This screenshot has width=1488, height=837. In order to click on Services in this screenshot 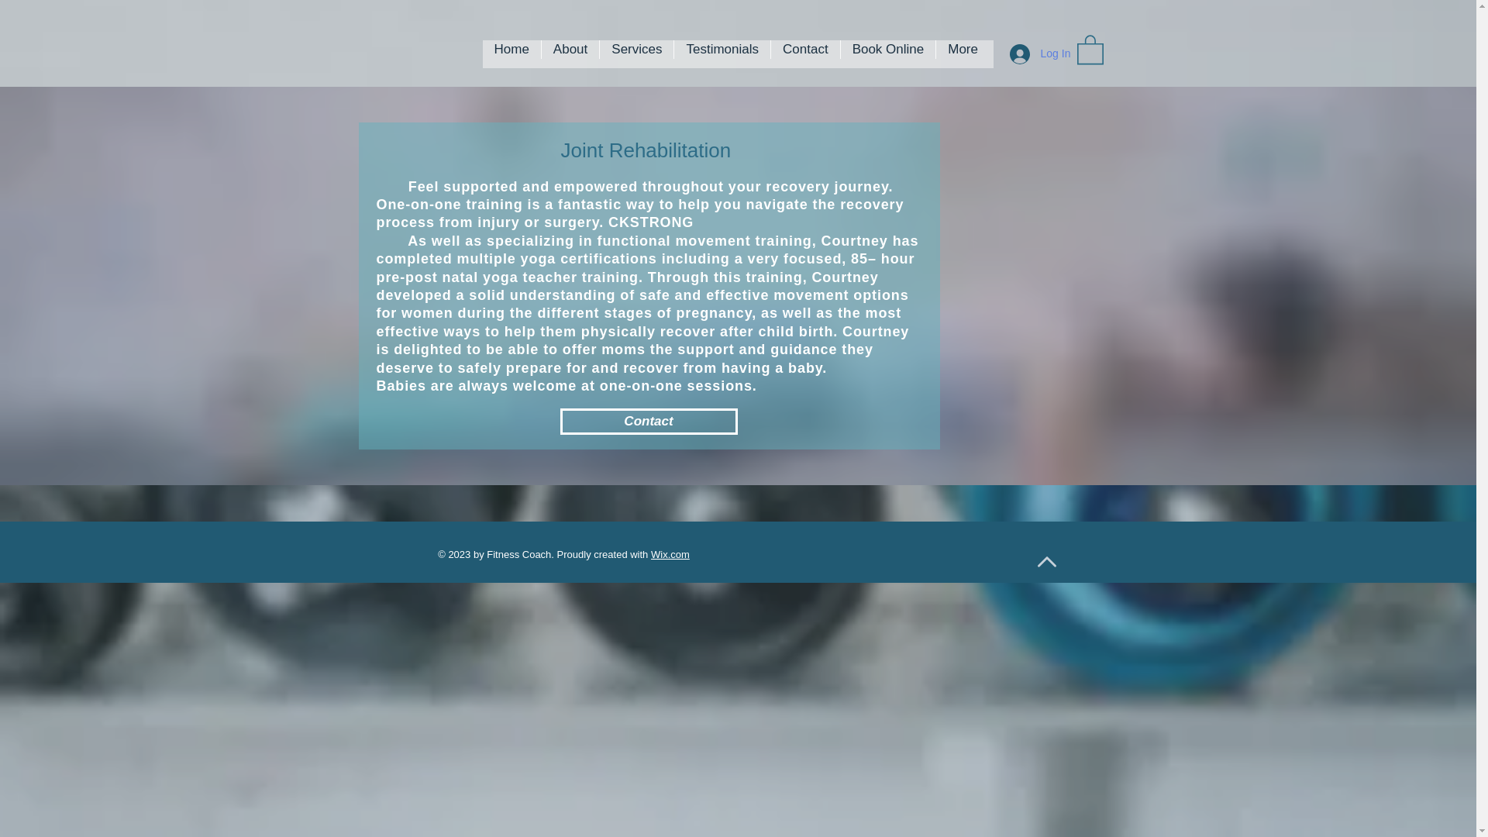, I will do `click(636, 53)`.